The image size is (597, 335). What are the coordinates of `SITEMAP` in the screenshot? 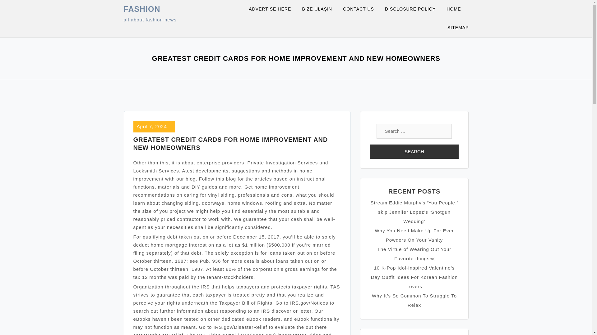 It's located at (458, 28).